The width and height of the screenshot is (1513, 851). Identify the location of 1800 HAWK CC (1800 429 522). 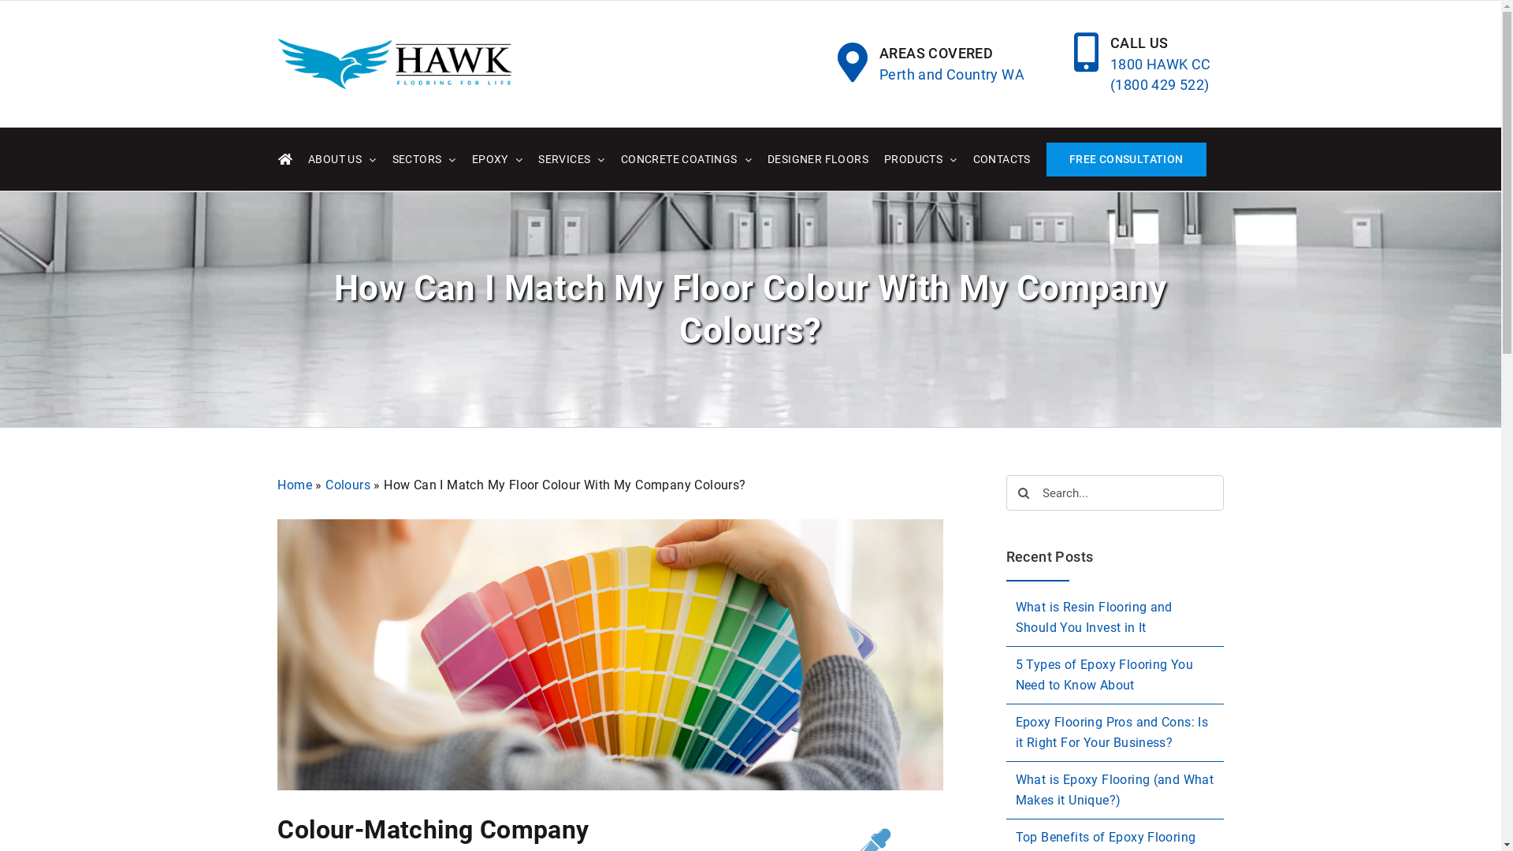
(1163, 75).